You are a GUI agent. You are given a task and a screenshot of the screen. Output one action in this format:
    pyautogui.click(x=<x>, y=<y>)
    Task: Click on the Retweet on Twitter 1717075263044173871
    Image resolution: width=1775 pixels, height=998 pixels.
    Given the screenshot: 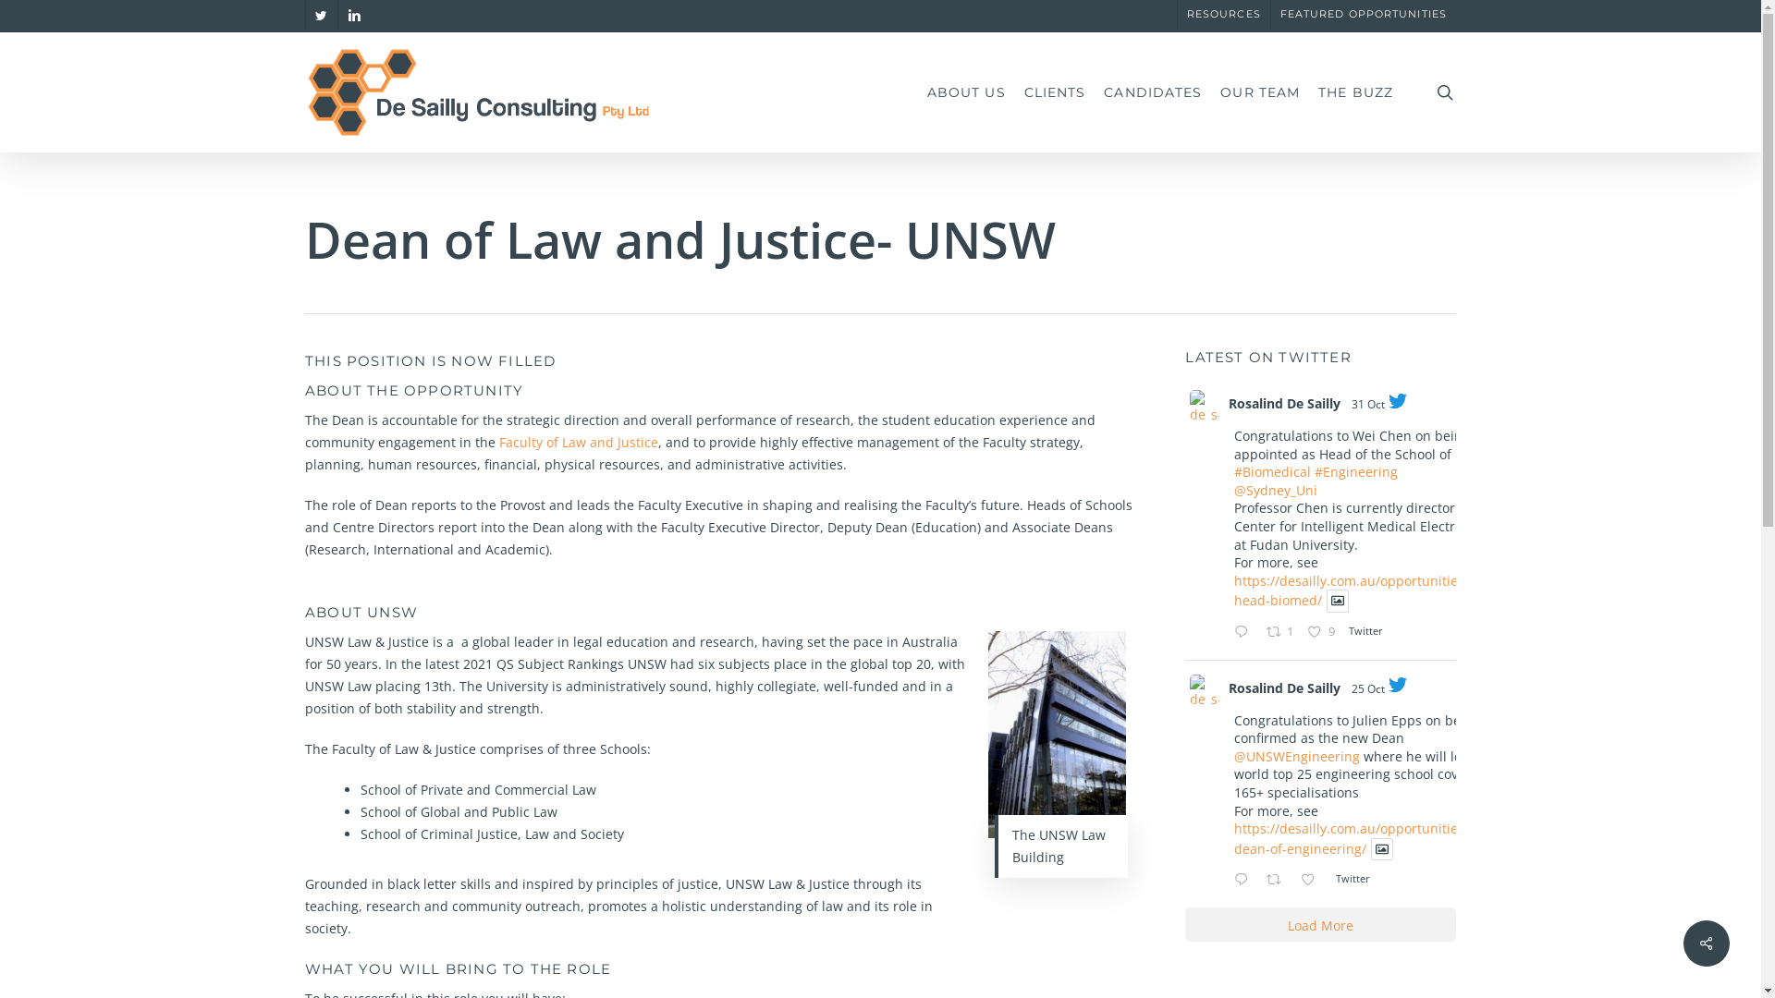 What is the action you would take?
    pyautogui.click(x=1279, y=881)
    